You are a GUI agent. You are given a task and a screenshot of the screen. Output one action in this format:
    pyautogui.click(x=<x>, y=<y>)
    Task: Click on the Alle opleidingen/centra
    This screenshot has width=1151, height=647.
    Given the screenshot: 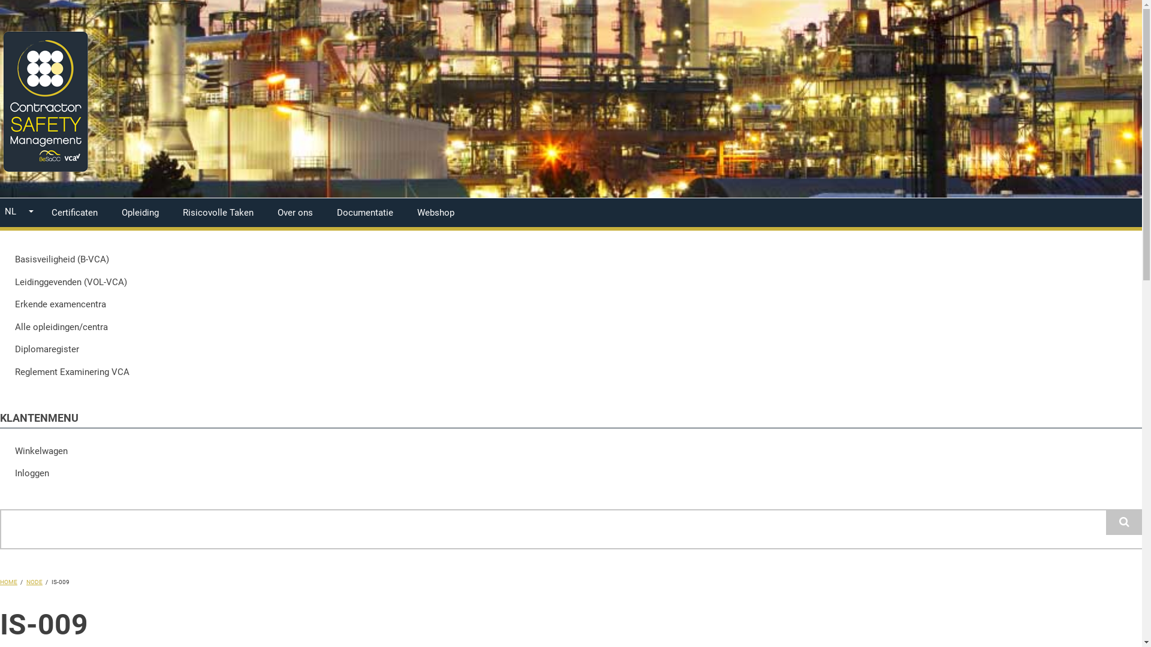 What is the action you would take?
    pyautogui.click(x=571, y=328)
    